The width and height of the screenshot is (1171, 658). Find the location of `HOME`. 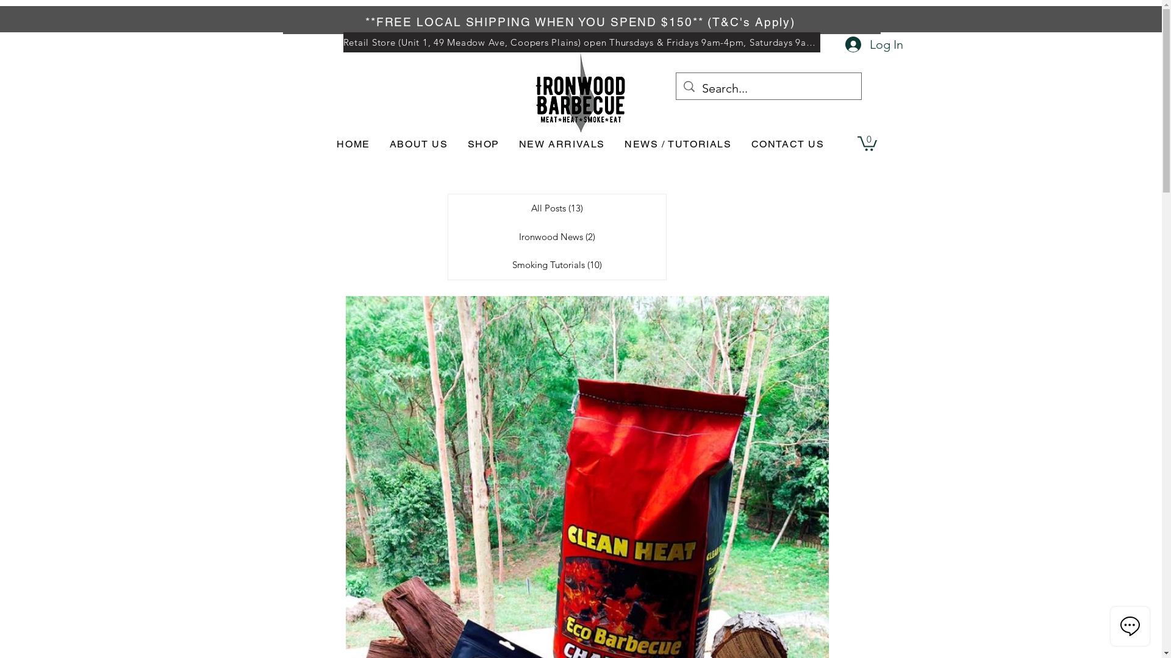

HOME is located at coordinates (353, 145).